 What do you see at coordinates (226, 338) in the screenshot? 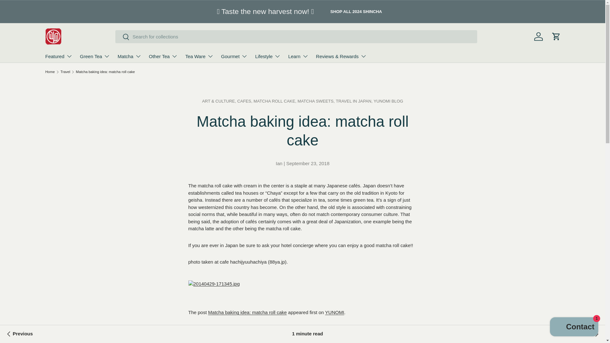
I see `Share on Facebook` at bounding box center [226, 338].